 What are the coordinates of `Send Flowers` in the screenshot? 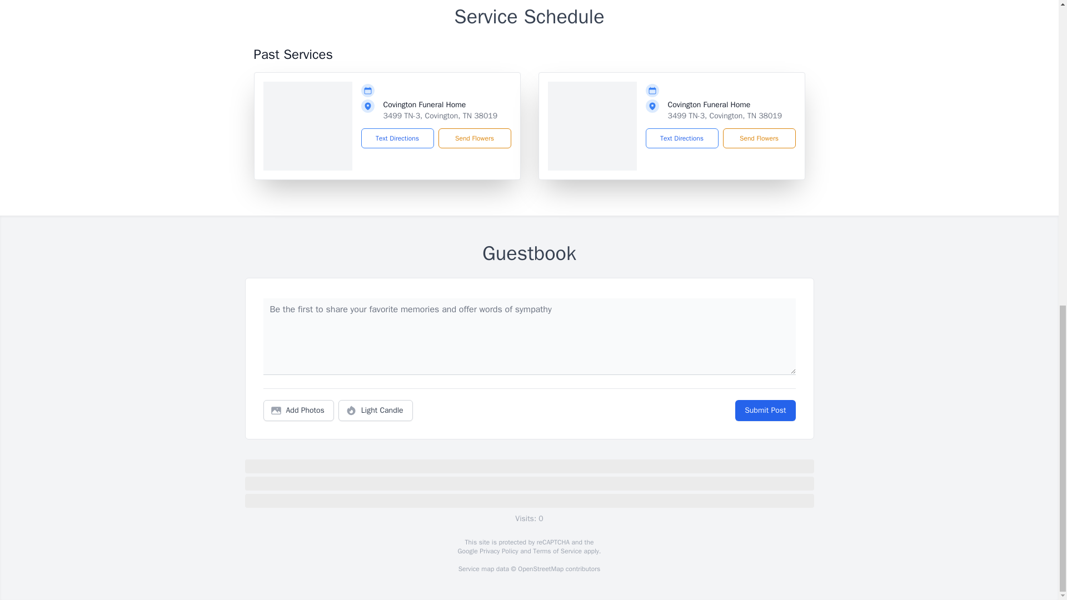 It's located at (758, 138).